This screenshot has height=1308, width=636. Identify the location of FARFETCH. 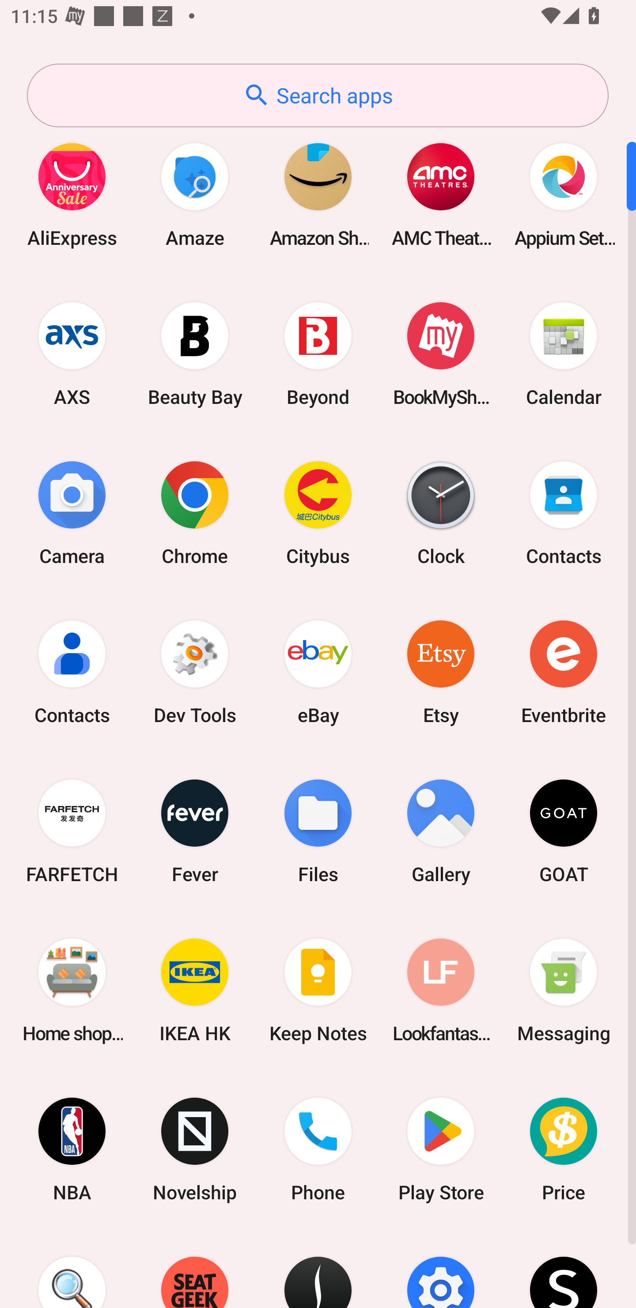
(72, 831).